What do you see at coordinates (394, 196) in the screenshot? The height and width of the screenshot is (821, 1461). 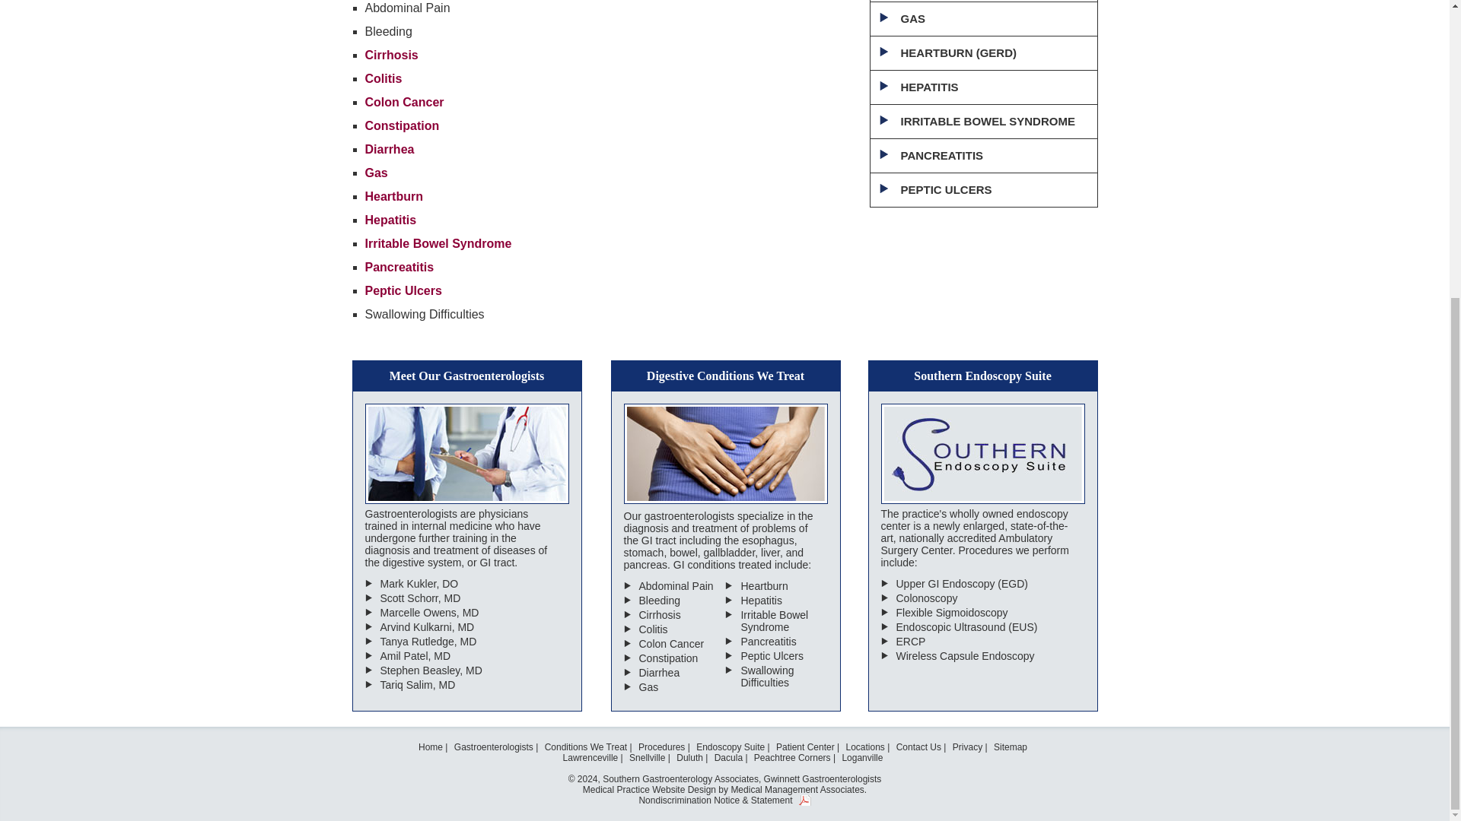 I see `Heartburn` at bounding box center [394, 196].